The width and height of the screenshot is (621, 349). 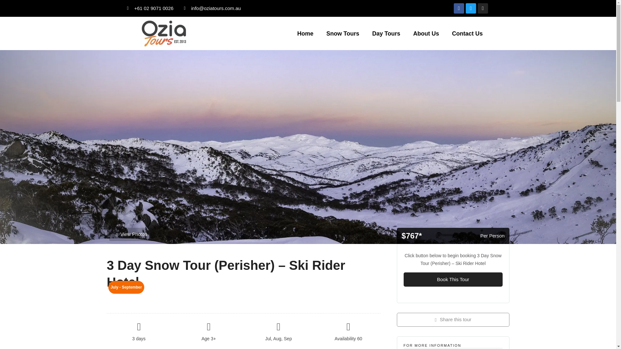 I want to click on Home, so click(x=305, y=33).